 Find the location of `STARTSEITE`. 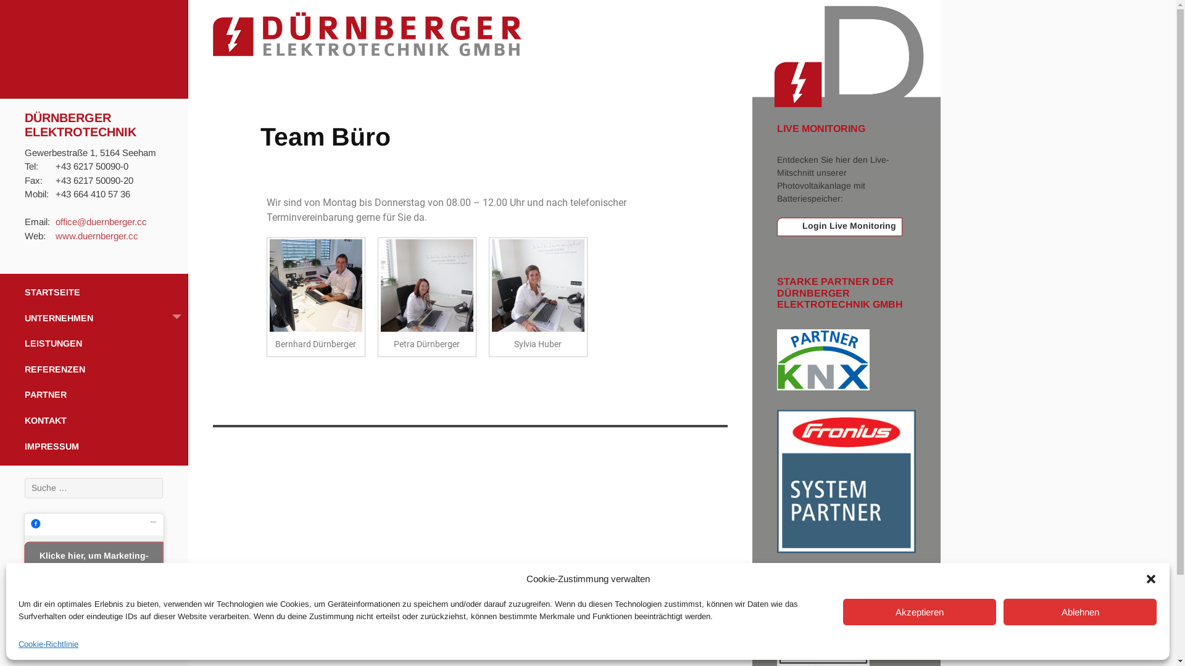

STARTSEITE is located at coordinates (94, 290).